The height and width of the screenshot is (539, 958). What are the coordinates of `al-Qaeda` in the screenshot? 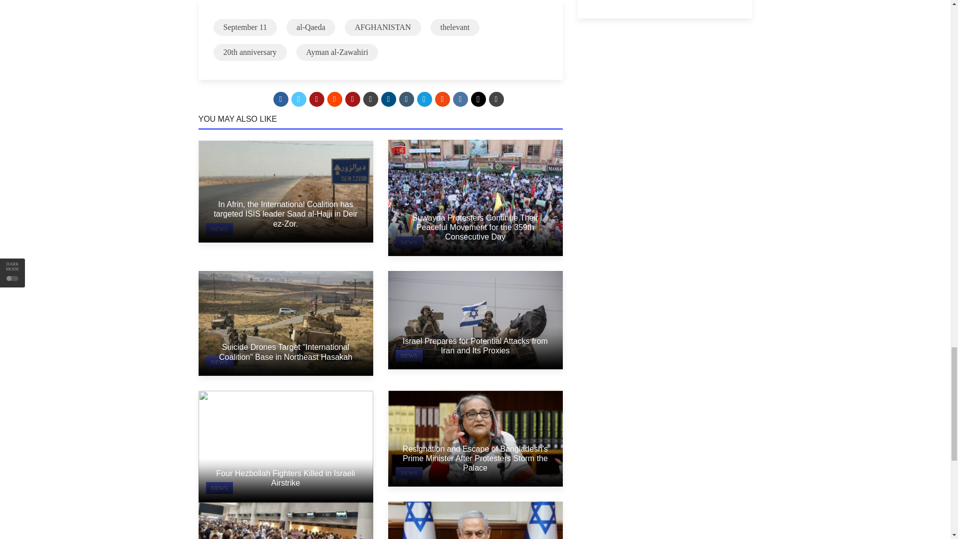 It's located at (311, 27).